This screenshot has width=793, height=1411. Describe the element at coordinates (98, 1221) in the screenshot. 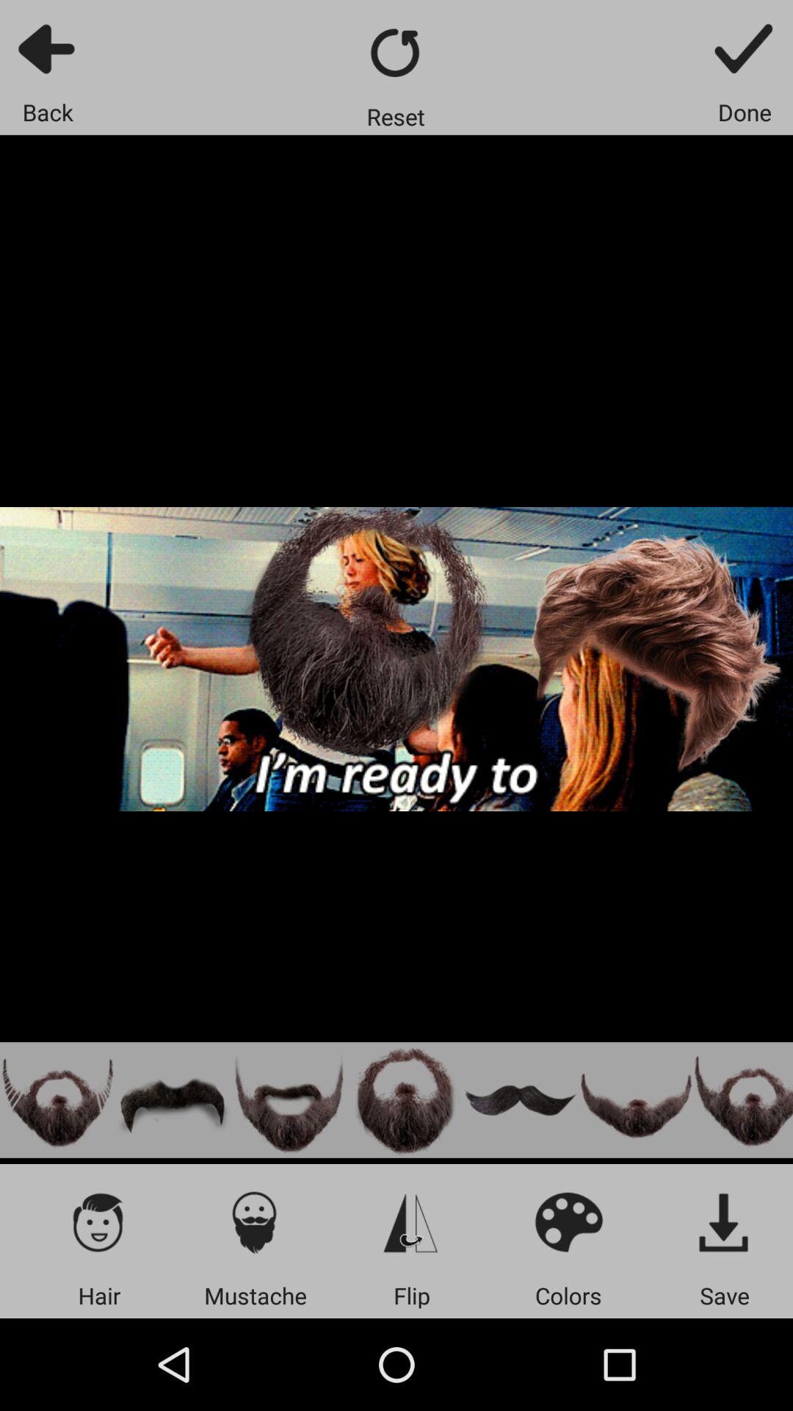

I see `tap the app above the hair app` at that location.